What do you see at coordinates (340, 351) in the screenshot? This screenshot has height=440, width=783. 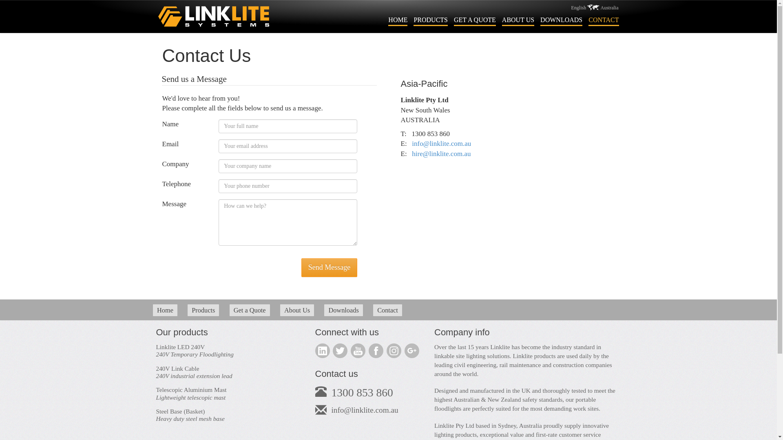 I see `Twitter` at bounding box center [340, 351].